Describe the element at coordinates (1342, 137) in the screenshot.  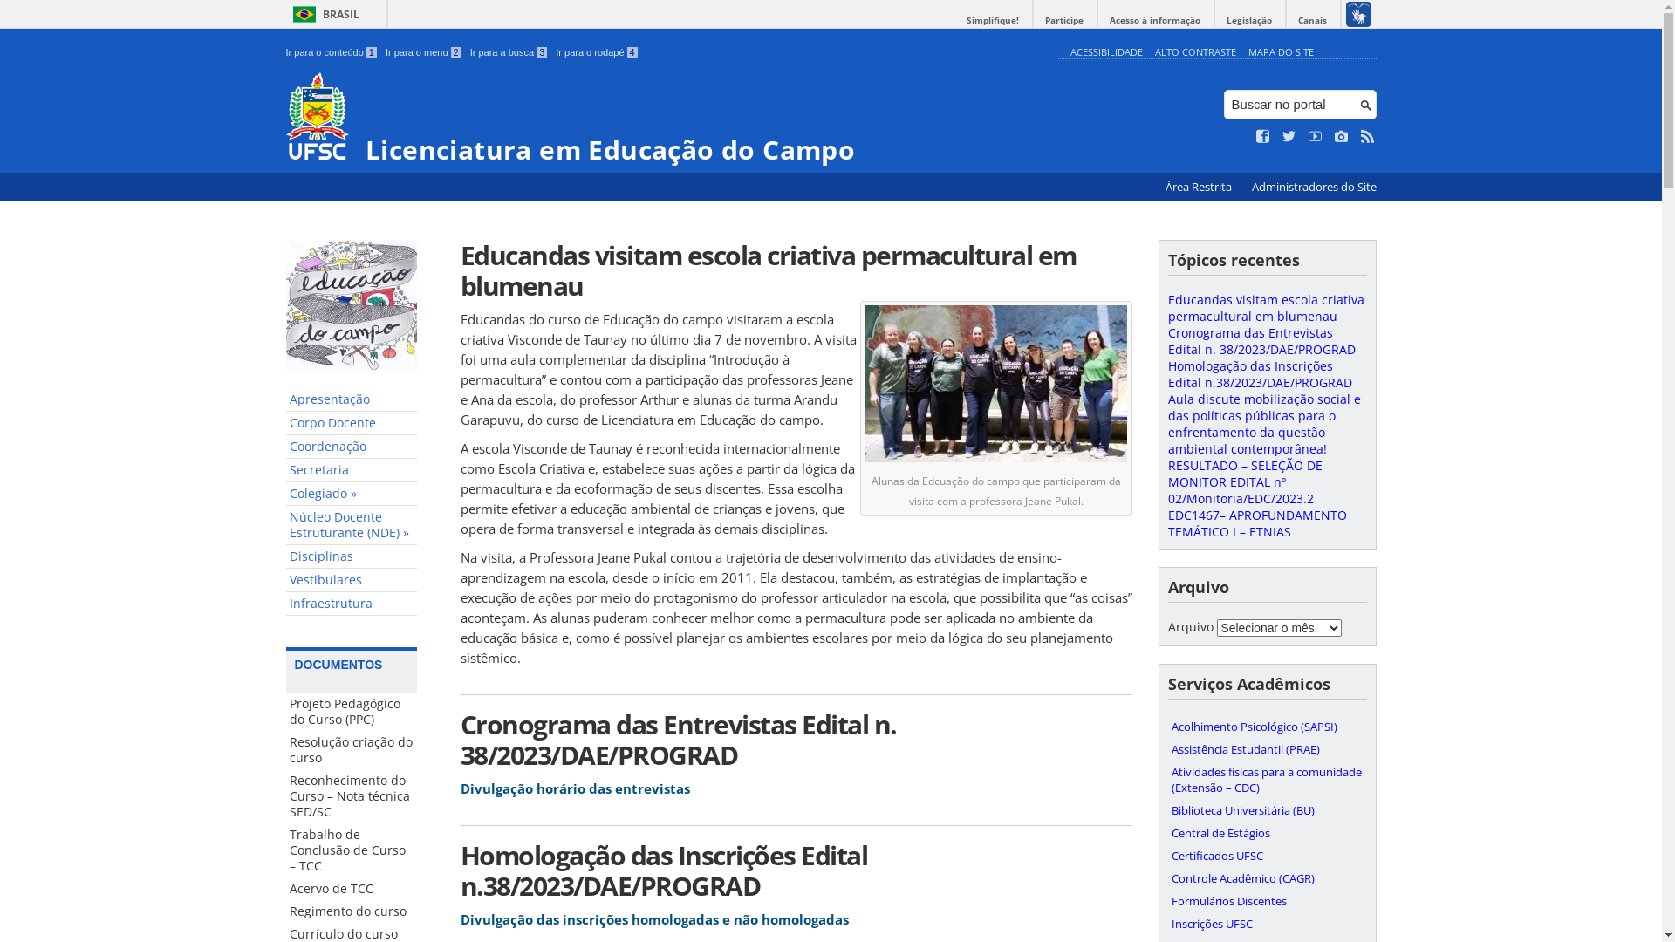
I see `Veja no Instagram` at that location.